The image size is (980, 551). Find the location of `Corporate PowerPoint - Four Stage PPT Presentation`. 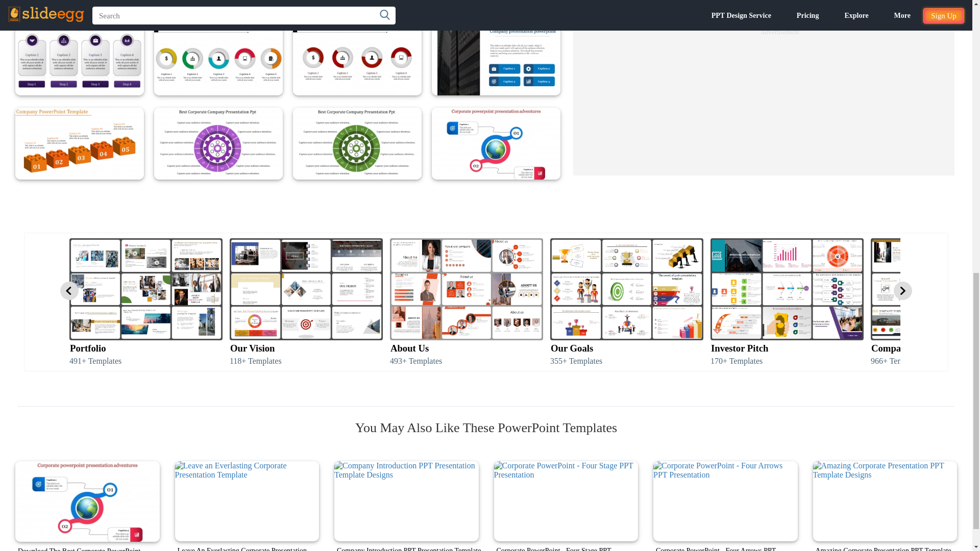

Corporate PowerPoint - Four Stage PPT Presentation is located at coordinates (566, 501).